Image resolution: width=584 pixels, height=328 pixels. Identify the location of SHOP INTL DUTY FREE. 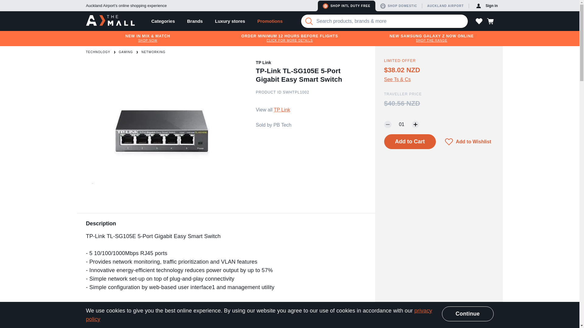
(346, 6).